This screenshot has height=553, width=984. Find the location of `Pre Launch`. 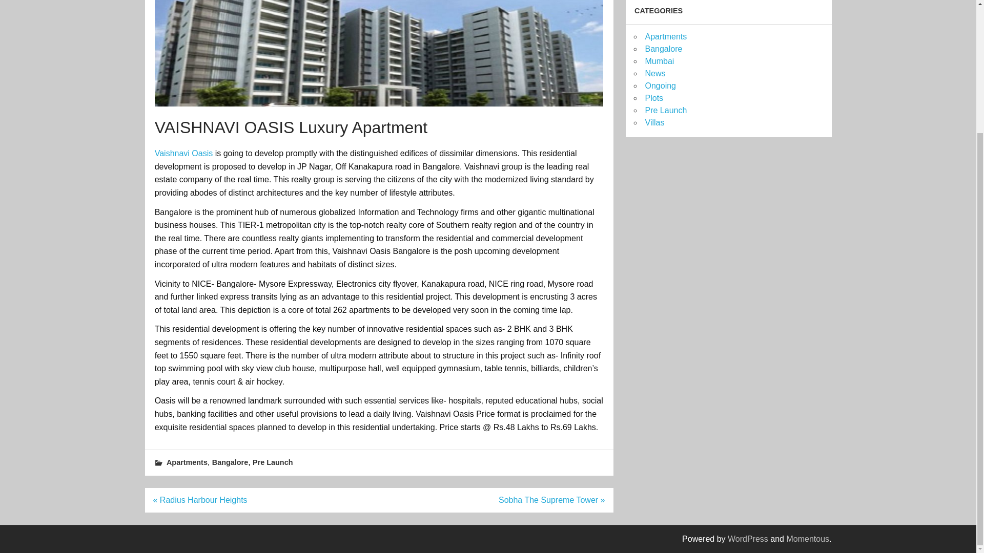

Pre Launch is located at coordinates (665, 110).